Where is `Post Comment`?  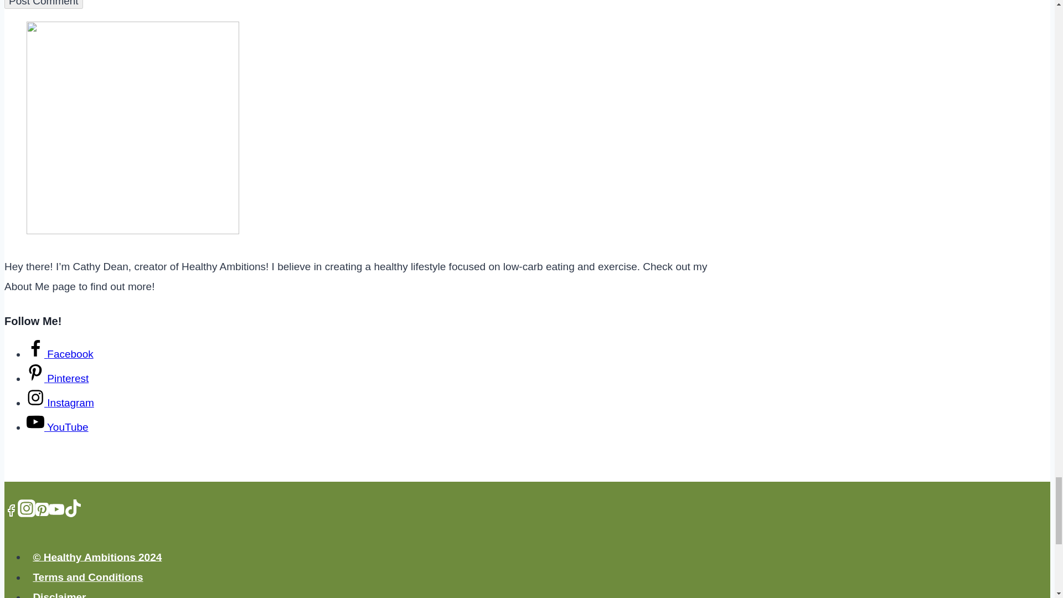
Post Comment is located at coordinates (43, 4).